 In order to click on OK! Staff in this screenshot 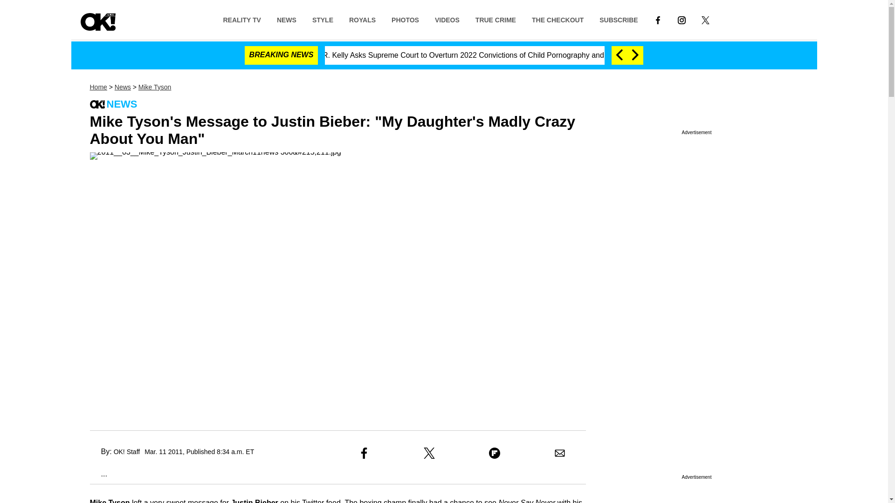, I will do `click(127, 452)`.